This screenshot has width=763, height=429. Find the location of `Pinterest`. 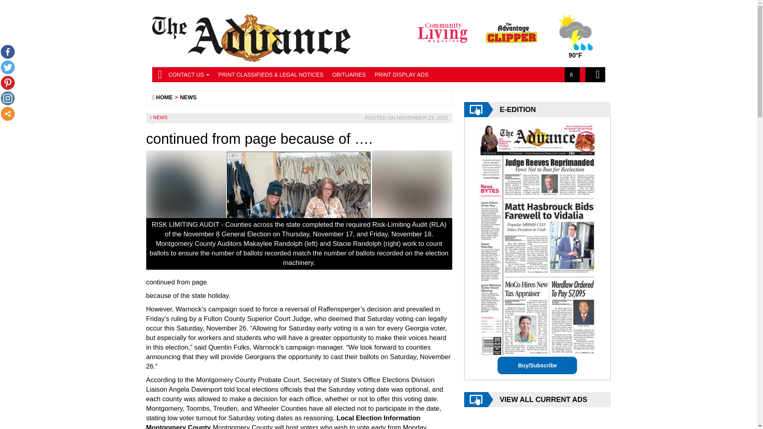

Pinterest is located at coordinates (7, 83).